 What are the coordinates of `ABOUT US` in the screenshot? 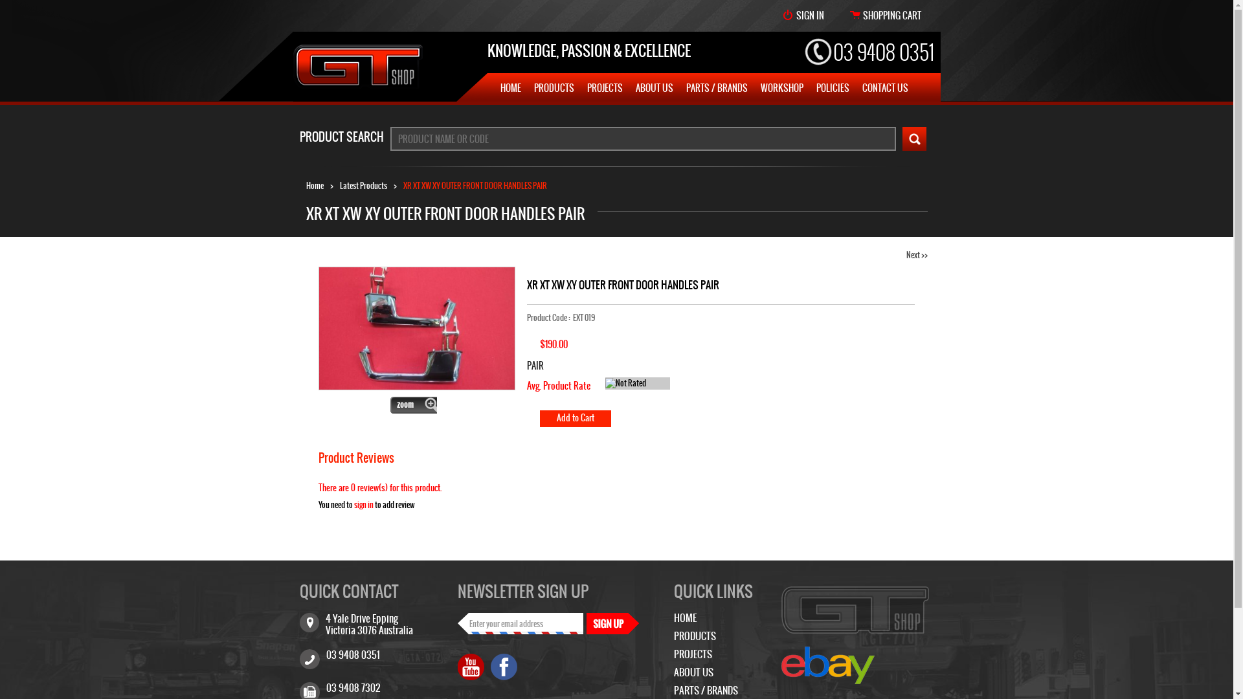 It's located at (655, 88).